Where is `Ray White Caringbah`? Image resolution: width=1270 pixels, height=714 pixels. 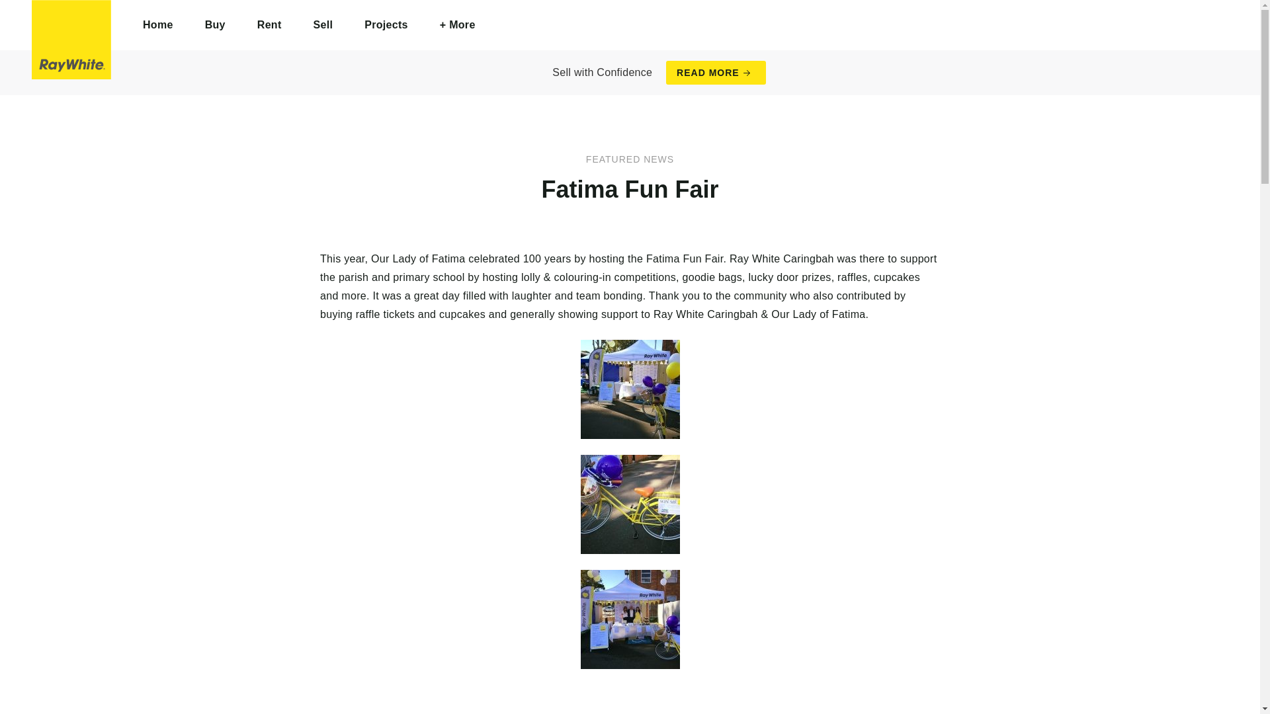 Ray White Caringbah is located at coordinates (71, 40).